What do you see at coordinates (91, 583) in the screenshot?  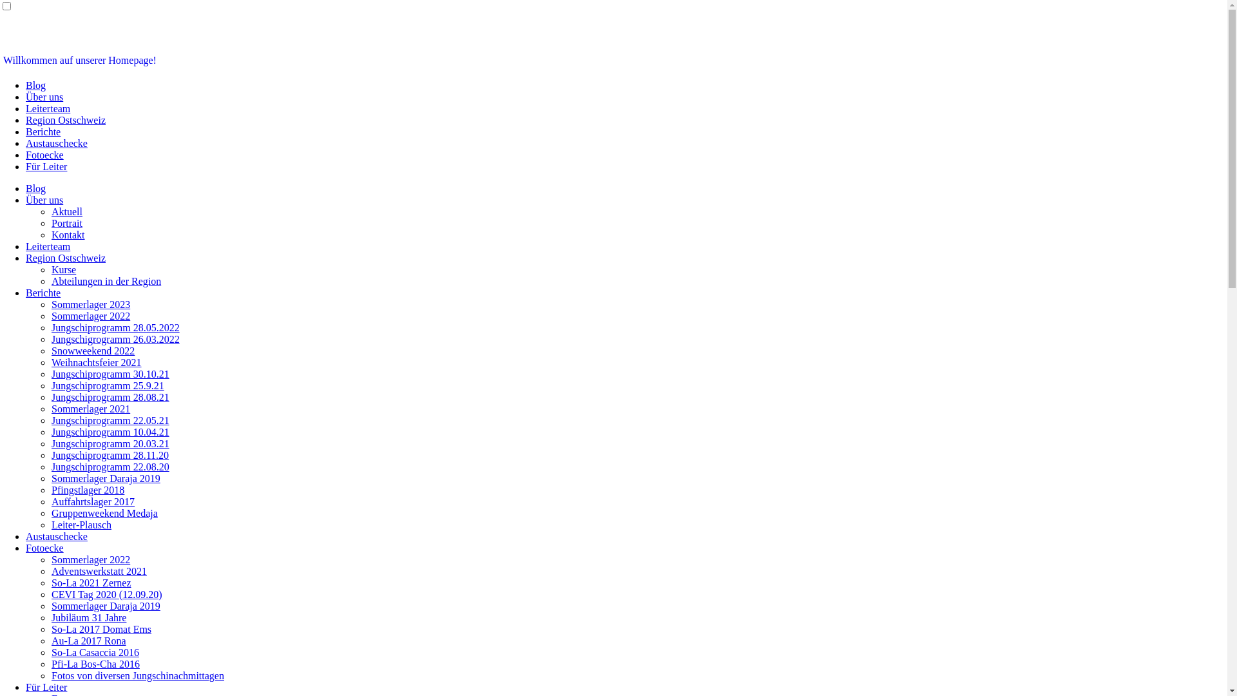 I see `So-La 2021 Zernez` at bounding box center [91, 583].